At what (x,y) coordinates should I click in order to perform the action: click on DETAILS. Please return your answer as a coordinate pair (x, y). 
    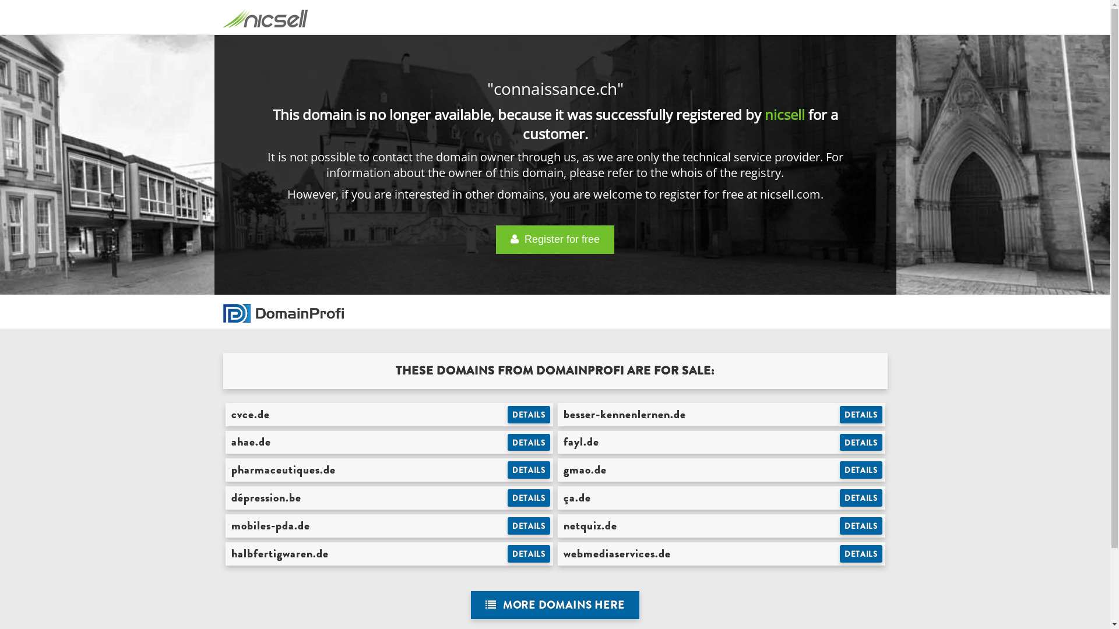
    Looking at the image, I should click on (861, 415).